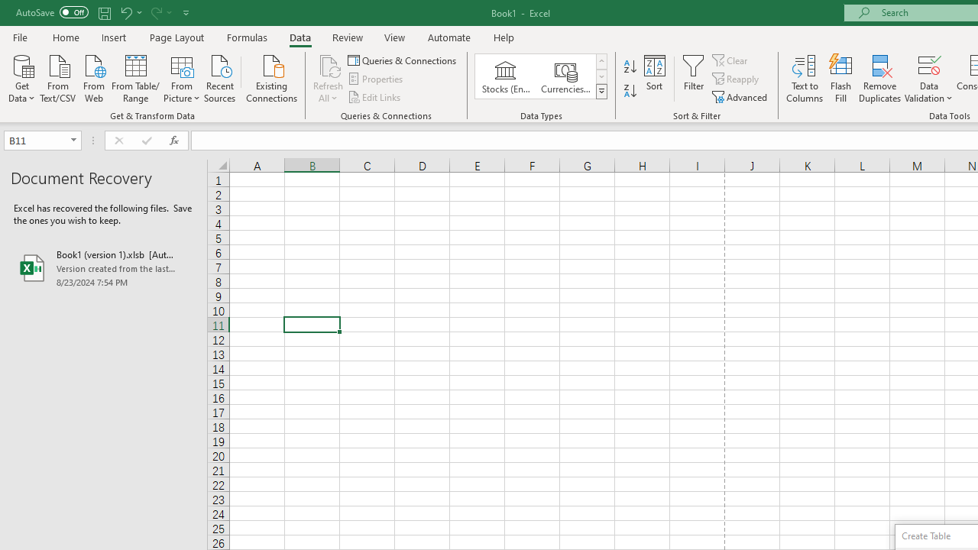 Image resolution: width=978 pixels, height=550 pixels. What do you see at coordinates (630, 92) in the screenshot?
I see `Sort Z to A` at bounding box center [630, 92].